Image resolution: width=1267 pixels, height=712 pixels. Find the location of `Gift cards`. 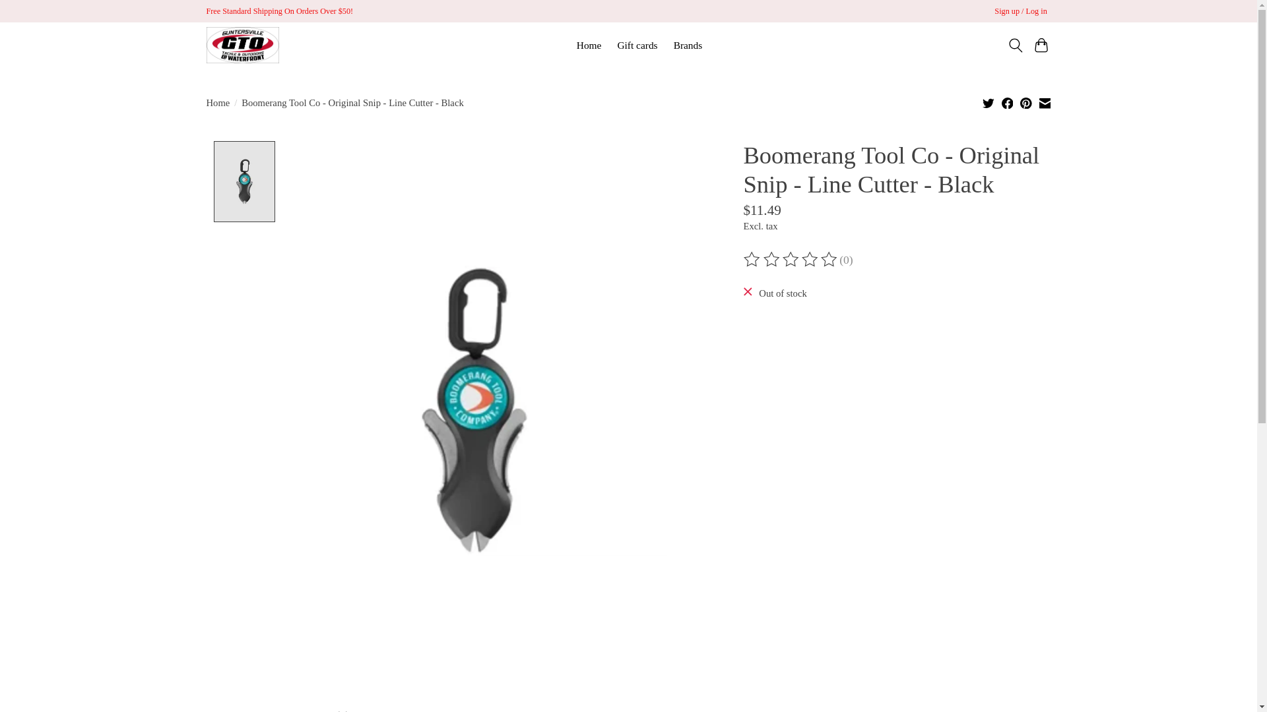

Gift cards is located at coordinates (637, 45).